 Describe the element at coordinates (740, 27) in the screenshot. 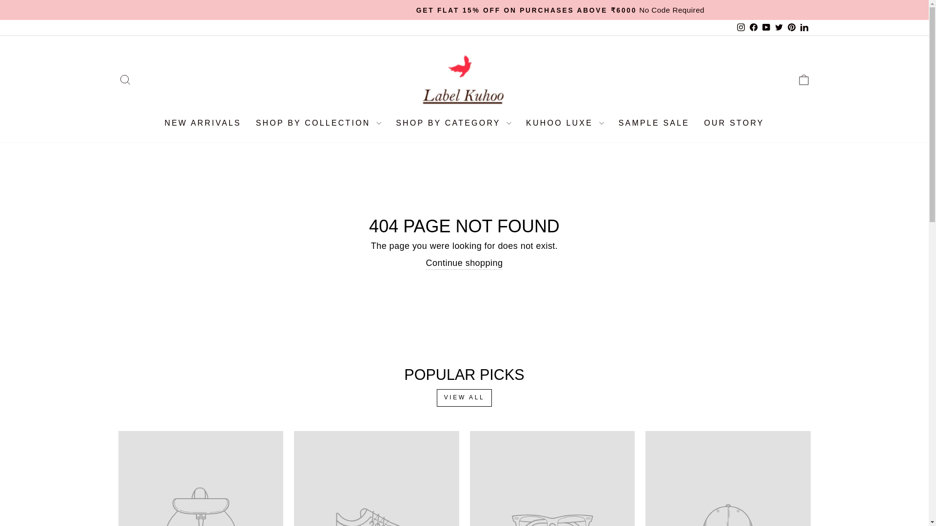

I see `Label Kuhoo on Instagram` at that location.